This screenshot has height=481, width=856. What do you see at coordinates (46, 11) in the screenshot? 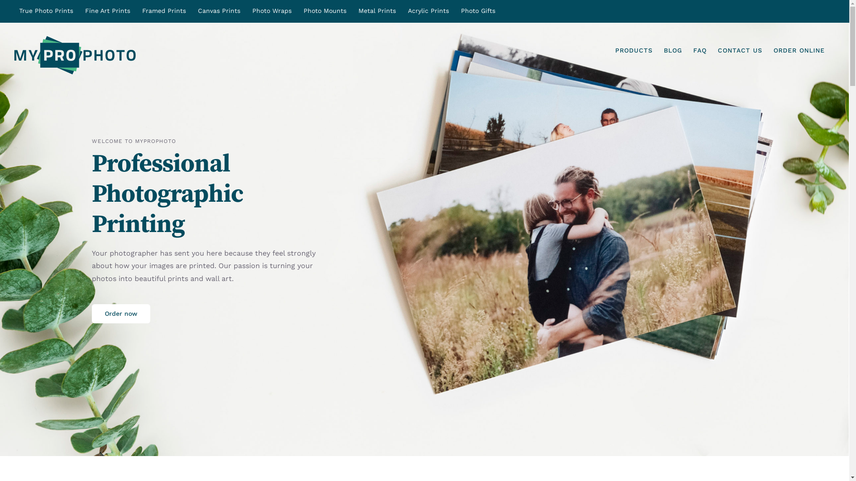
I see `True Photo Prints` at bounding box center [46, 11].